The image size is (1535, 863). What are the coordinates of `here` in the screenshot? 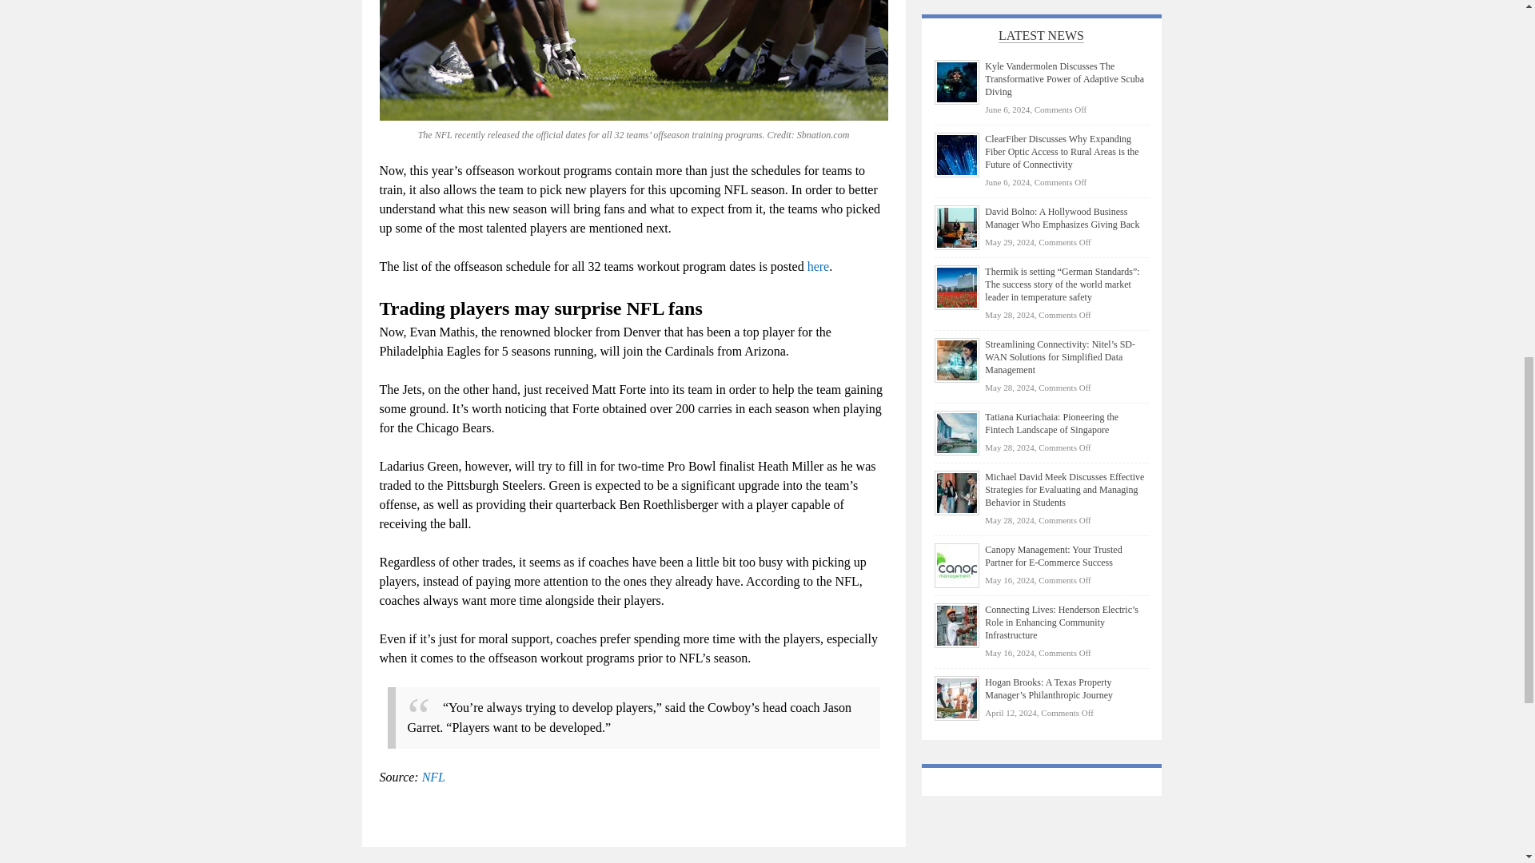 It's located at (819, 267).